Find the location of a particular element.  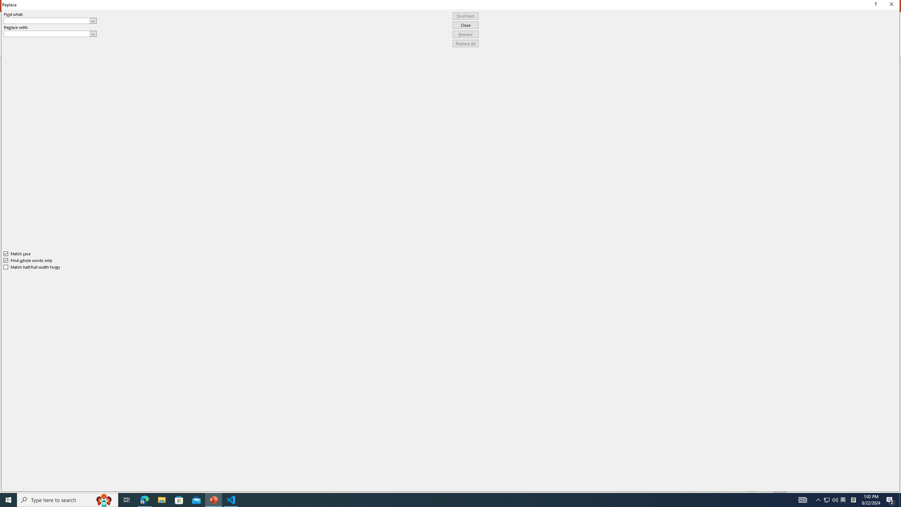

Replace is located at coordinates (466, 35).